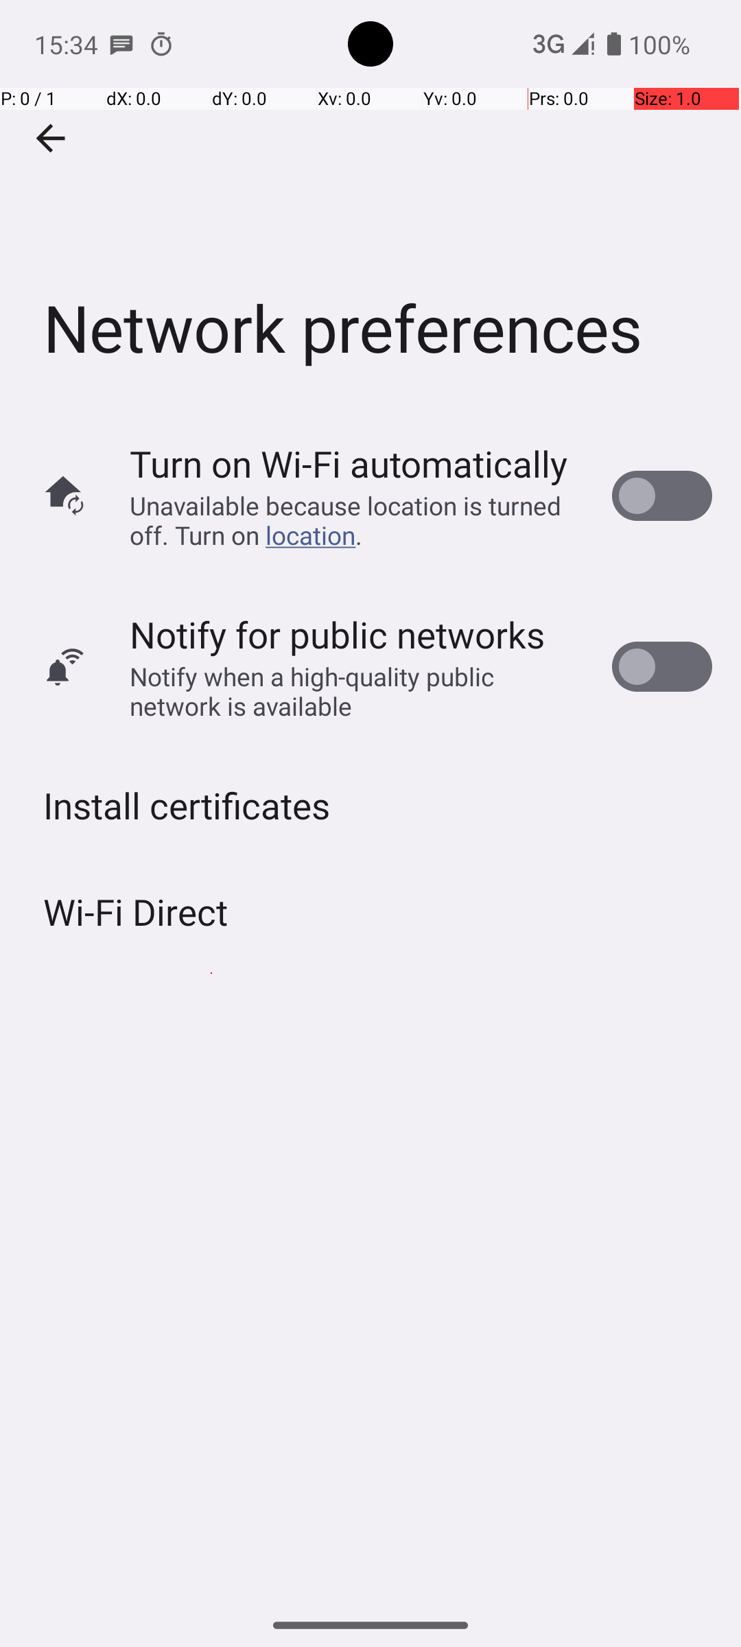  What do you see at coordinates (357, 691) in the screenshot?
I see `Notify when a high‑quality public network is available` at bounding box center [357, 691].